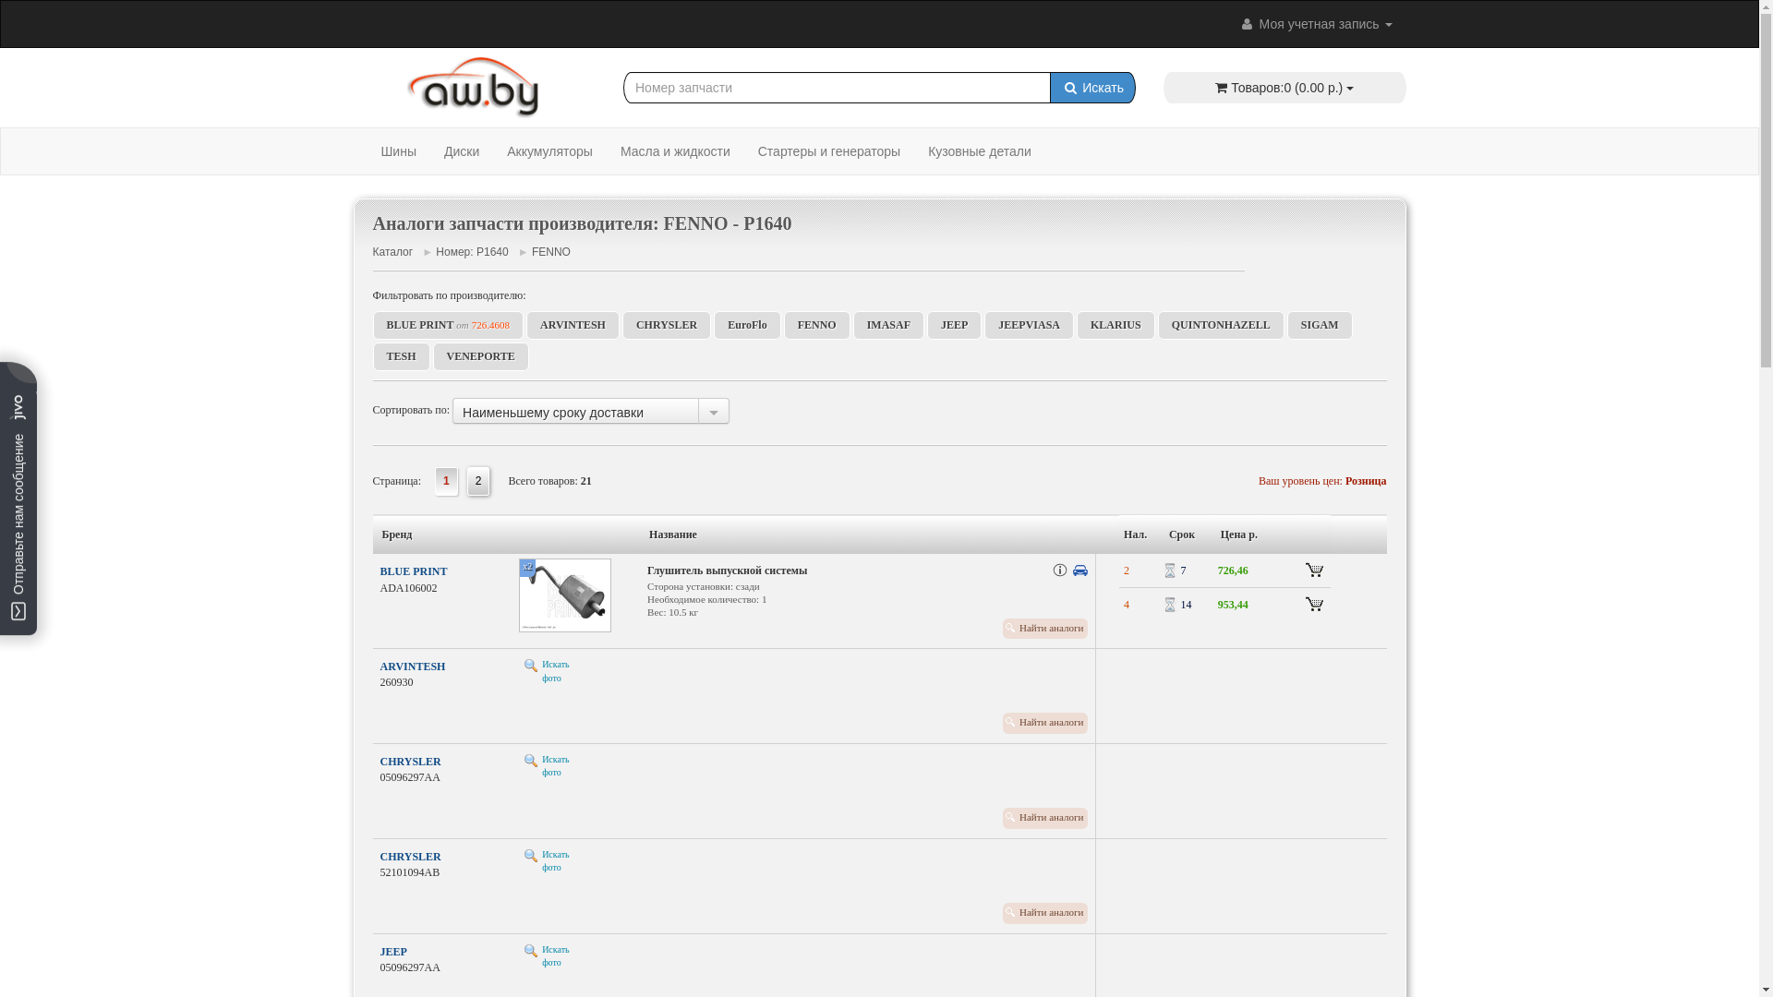 This screenshot has height=997, width=1773. What do you see at coordinates (414, 667) in the screenshot?
I see `ARVINTESH` at bounding box center [414, 667].